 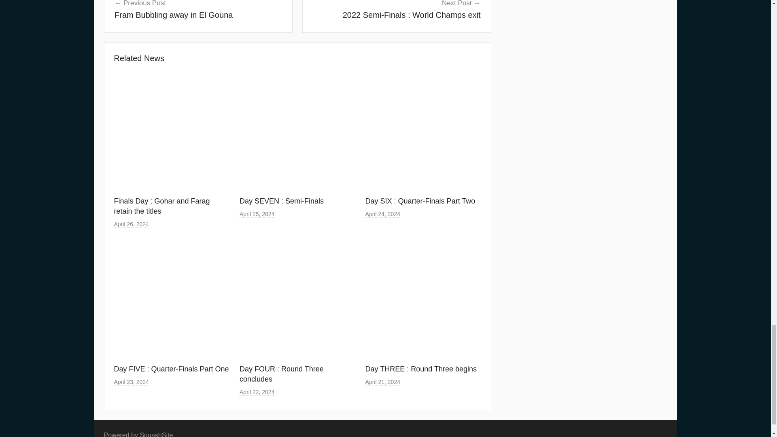 I want to click on 11:19 am, so click(x=132, y=224).